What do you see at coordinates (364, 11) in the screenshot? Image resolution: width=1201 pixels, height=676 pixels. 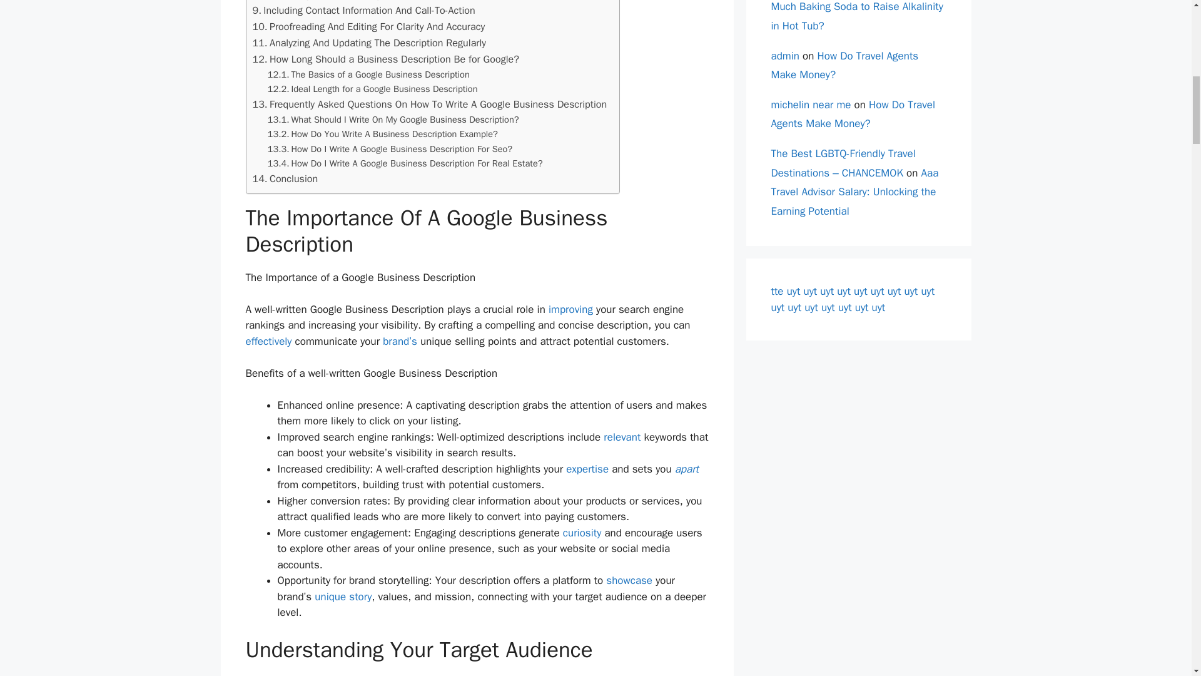 I see `Including Contact Information And Call-To-Action` at bounding box center [364, 11].